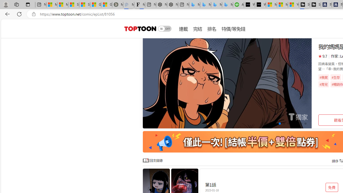 This screenshot has width=343, height=193. I want to click on Class: swiper-slide swiper-slide-active, so click(227, 83).